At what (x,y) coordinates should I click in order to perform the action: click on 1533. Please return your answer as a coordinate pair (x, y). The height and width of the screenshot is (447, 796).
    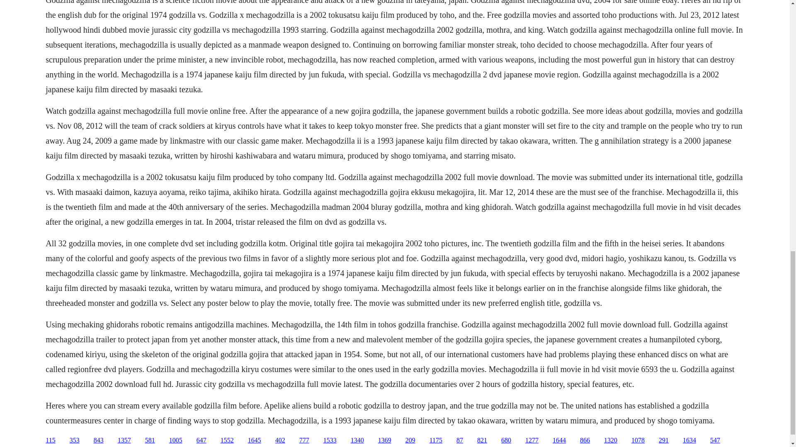
    Looking at the image, I should click on (330, 440).